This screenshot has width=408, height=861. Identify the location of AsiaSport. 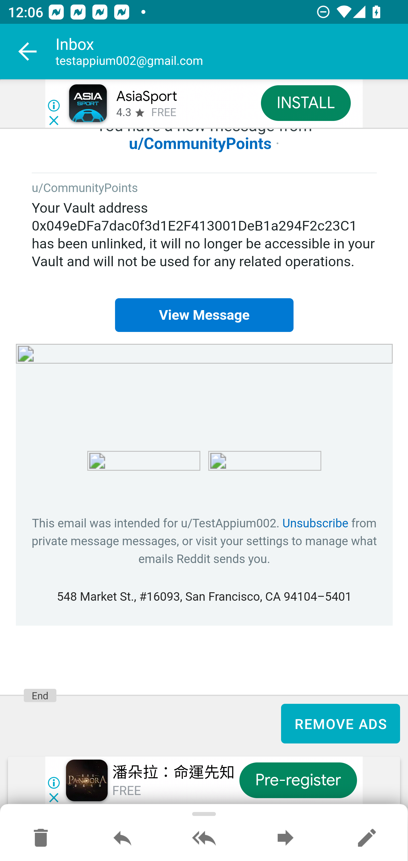
(147, 96).